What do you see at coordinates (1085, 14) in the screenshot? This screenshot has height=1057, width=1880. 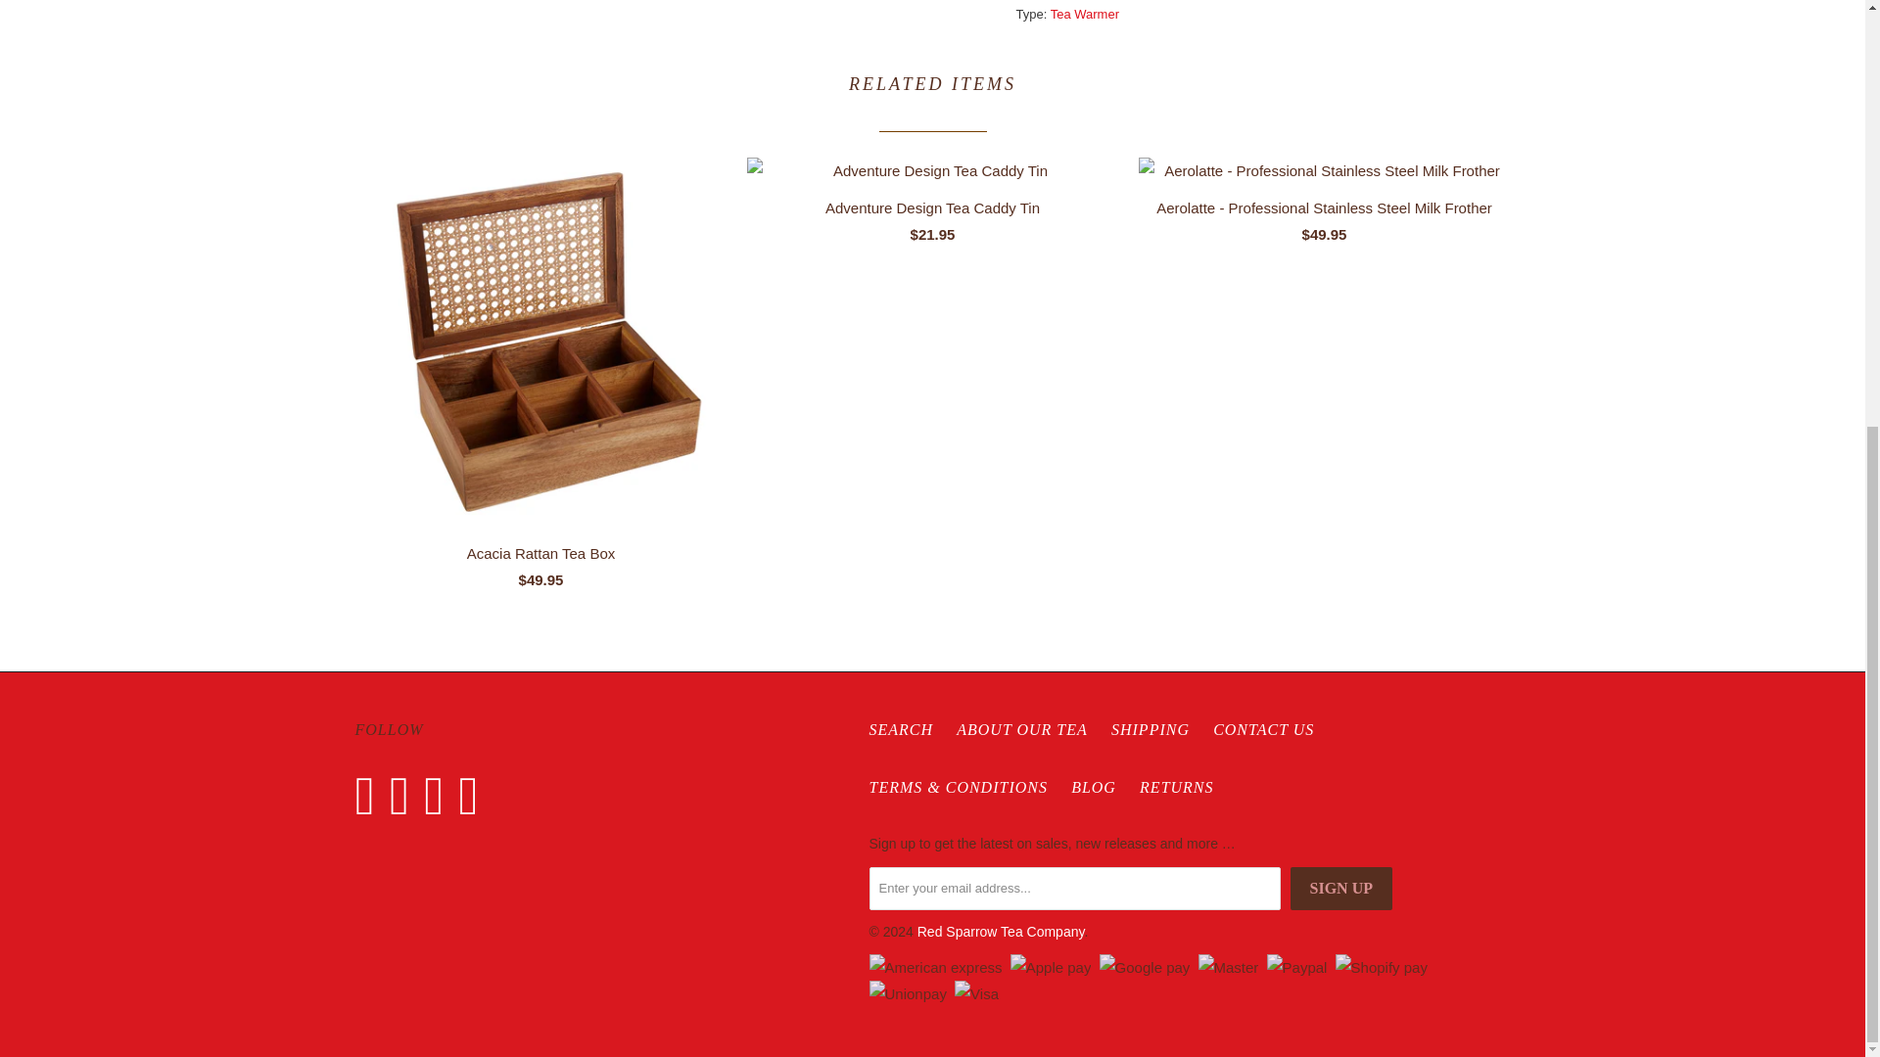 I see `Tea Warmer` at bounding box center [1085, 14].